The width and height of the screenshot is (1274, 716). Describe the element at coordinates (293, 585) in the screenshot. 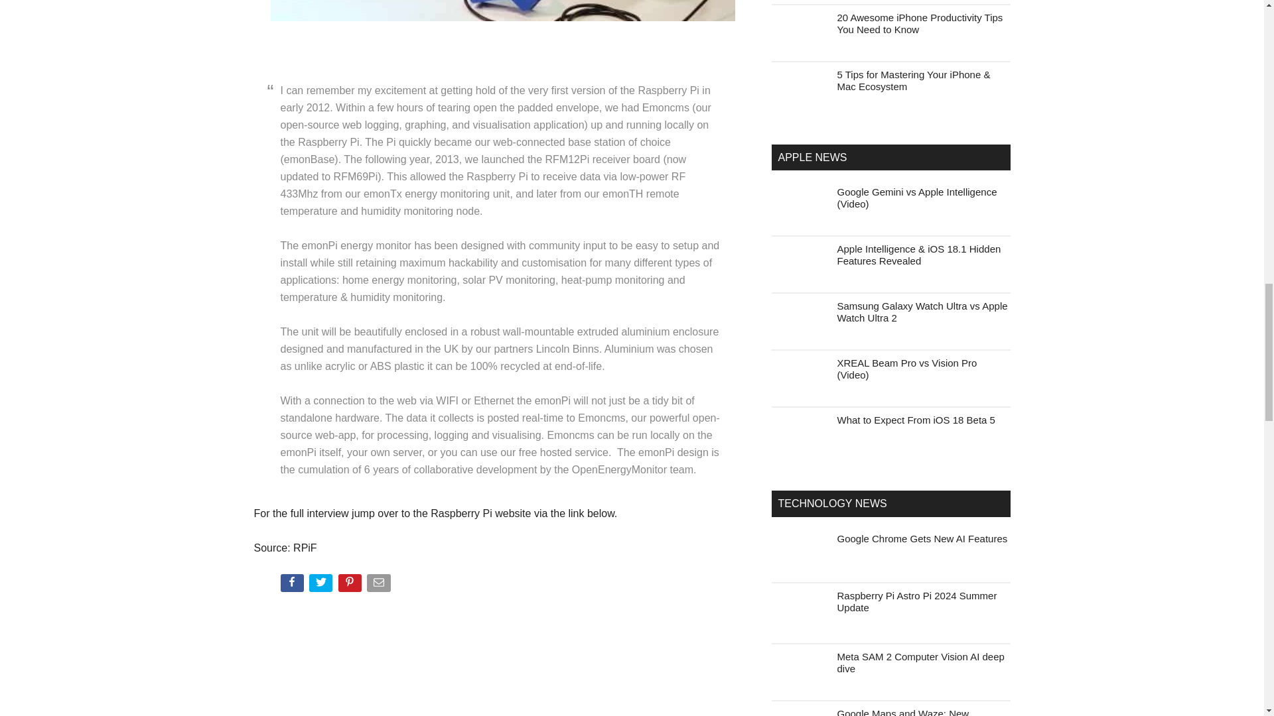

I see `Share on Facebook` at that location.